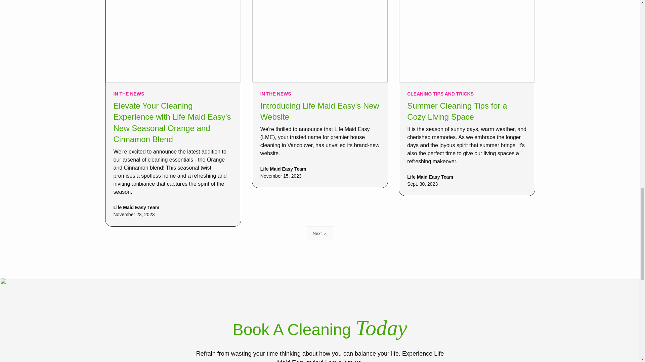  What do you see at coordinates (320, 233) in the screenshot?
I see `Next` at bounding box center [320, 233].